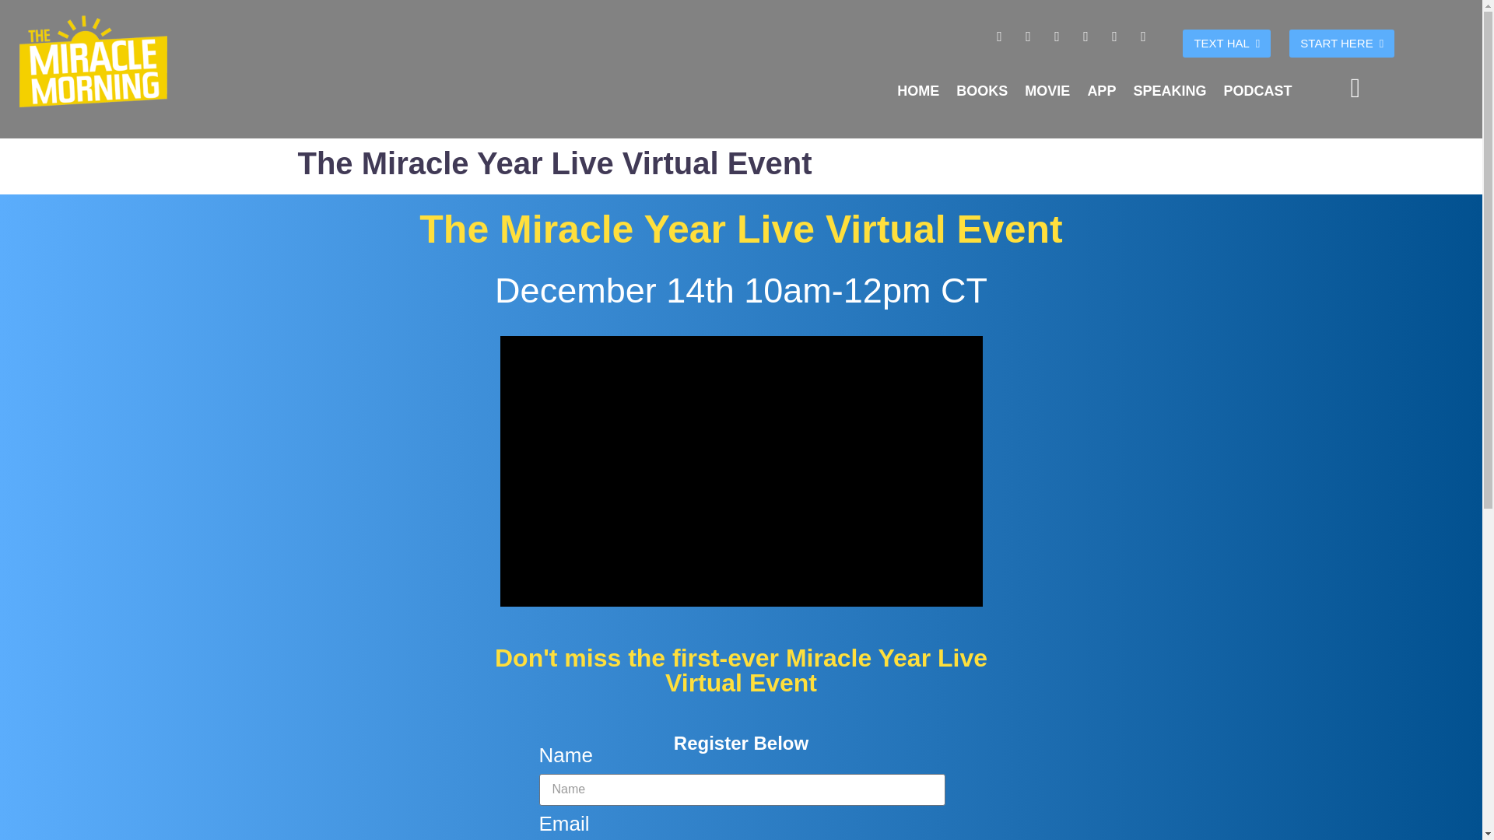  What do you see at coordinates (1102, 90) in the screenshot?
I see `APP` at bounding box center [1102, 90].